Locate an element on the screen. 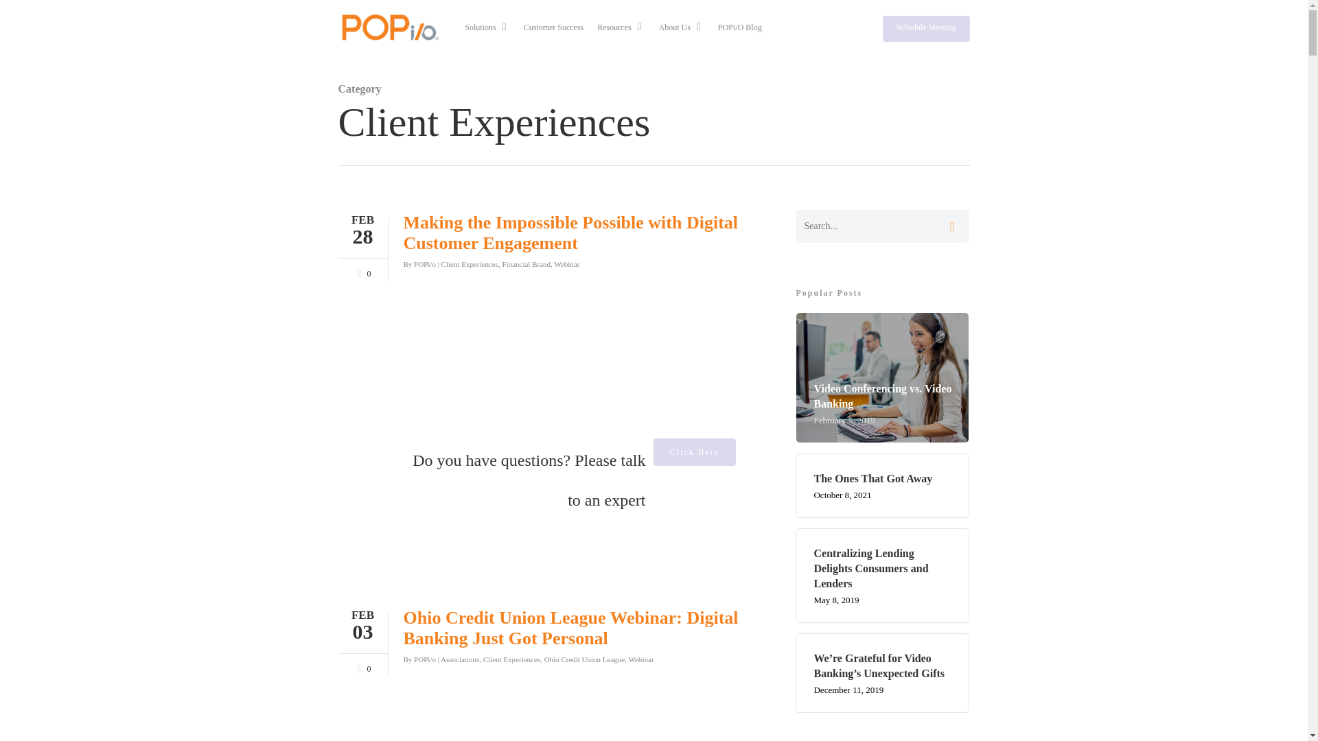 The height and width of the screenshot is (741, 1318). Webinar is located at coordinates (641, 659).